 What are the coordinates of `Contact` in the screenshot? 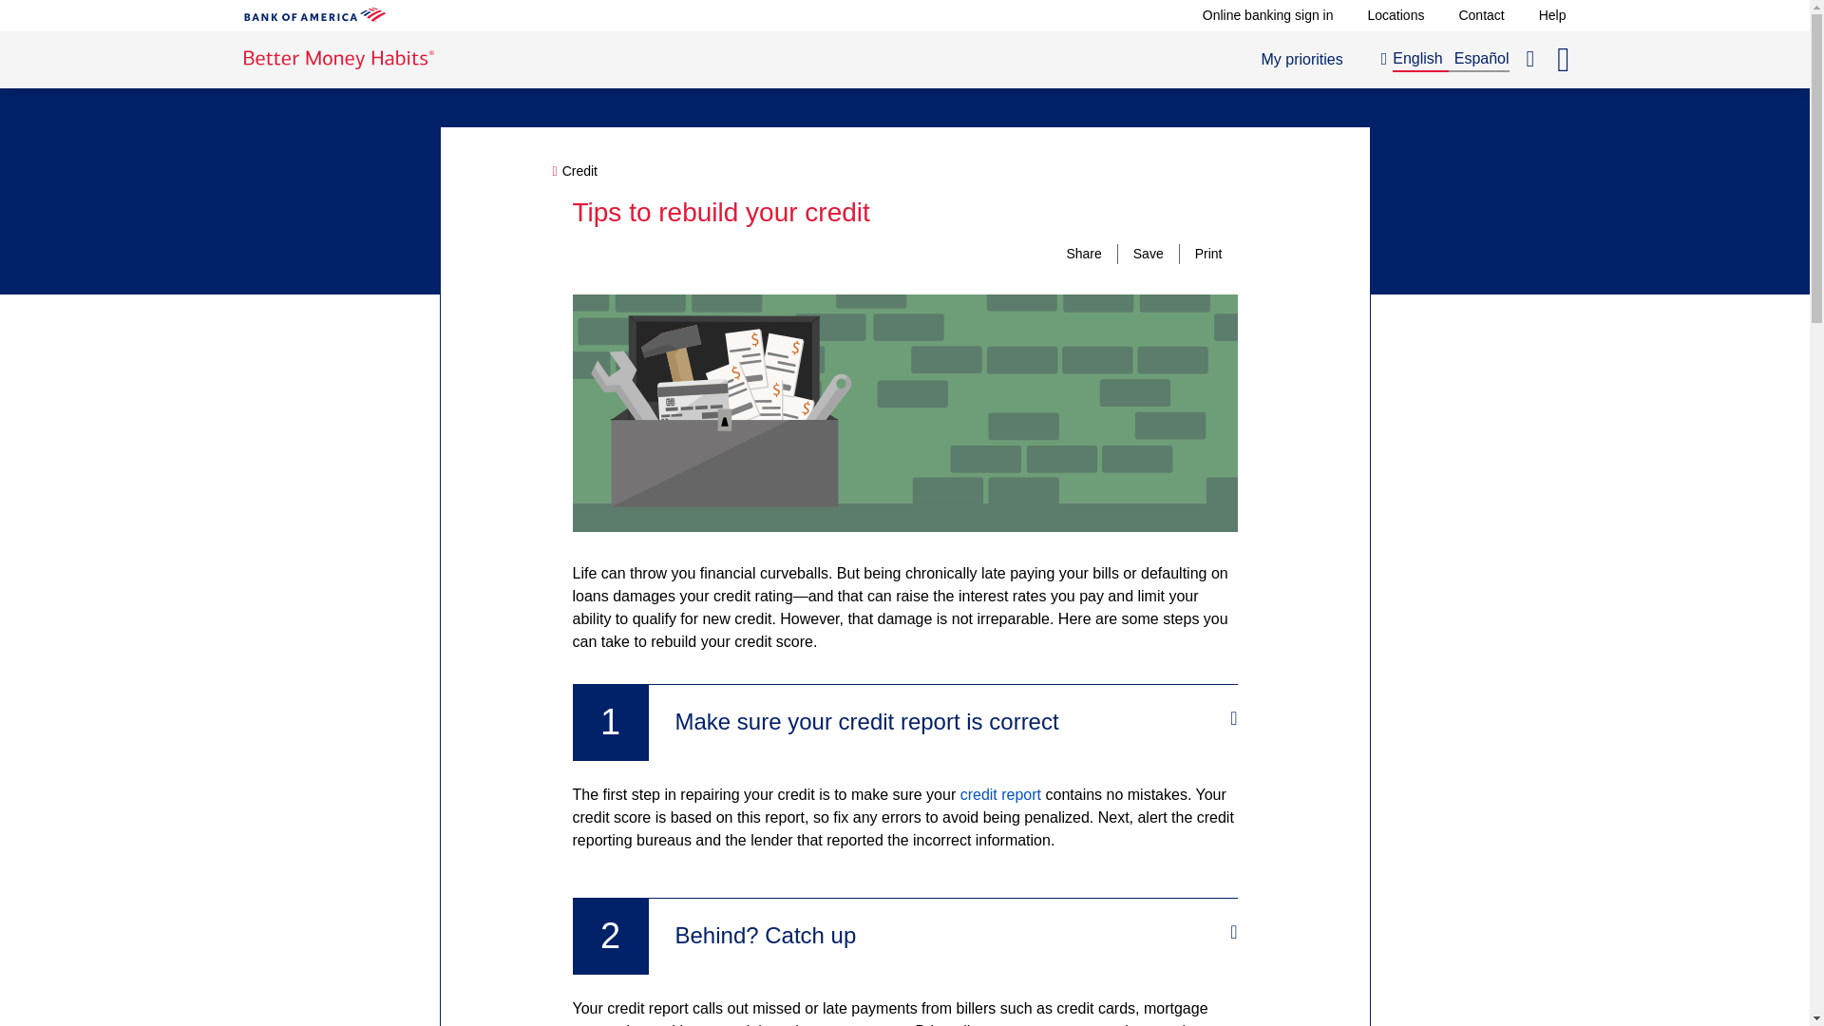 It's located at (1001, 794).